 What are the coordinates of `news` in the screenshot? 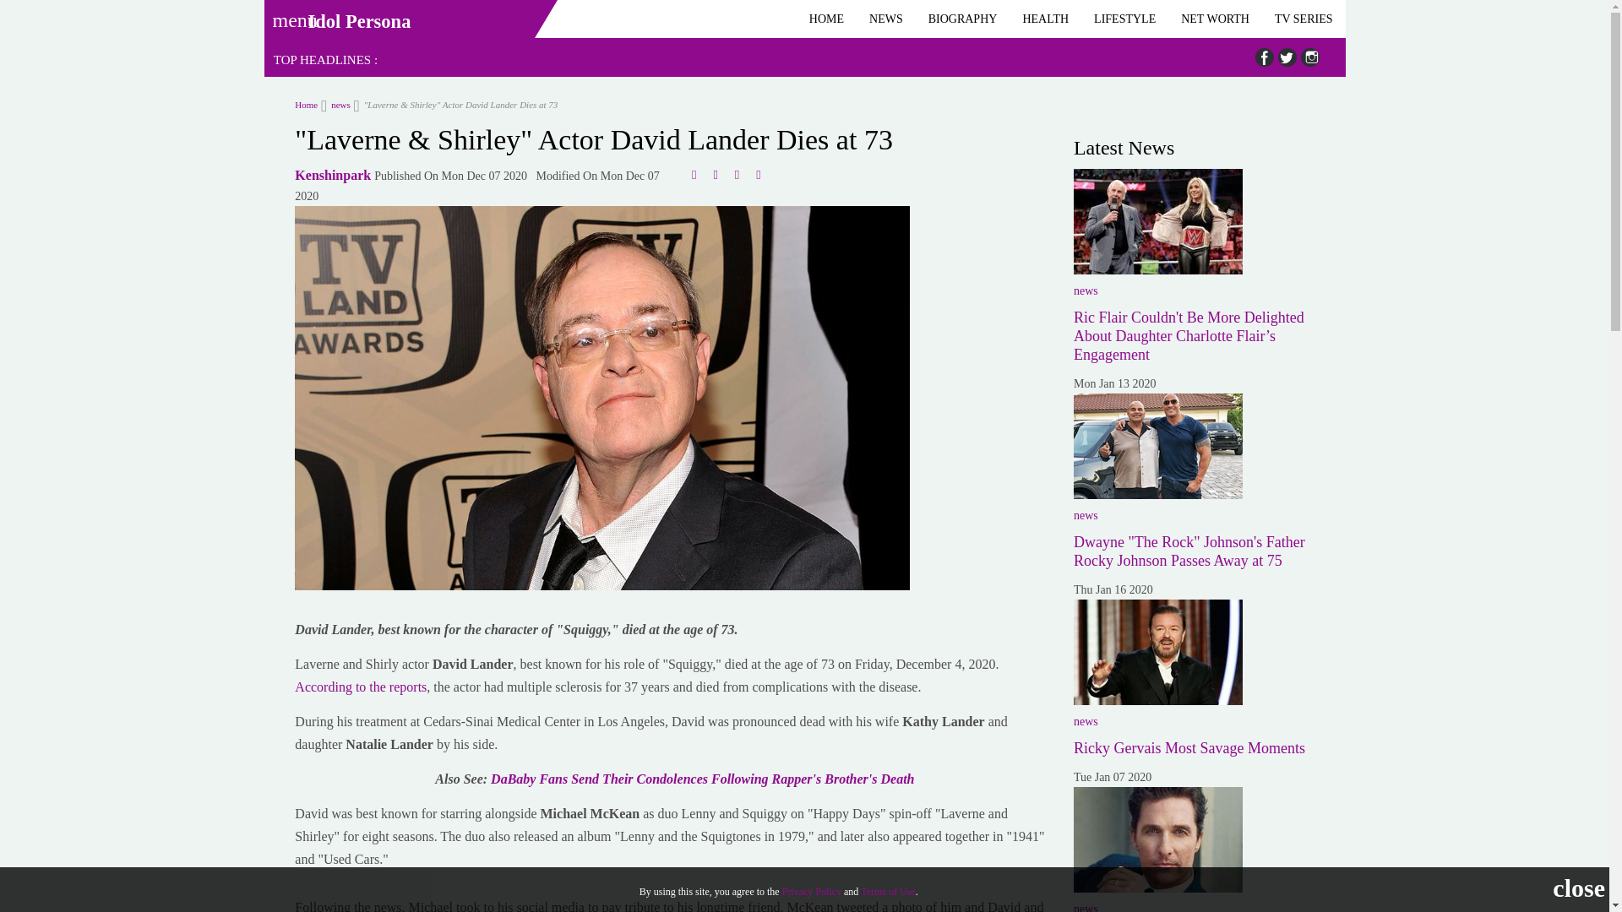 It's located at (335, 104).